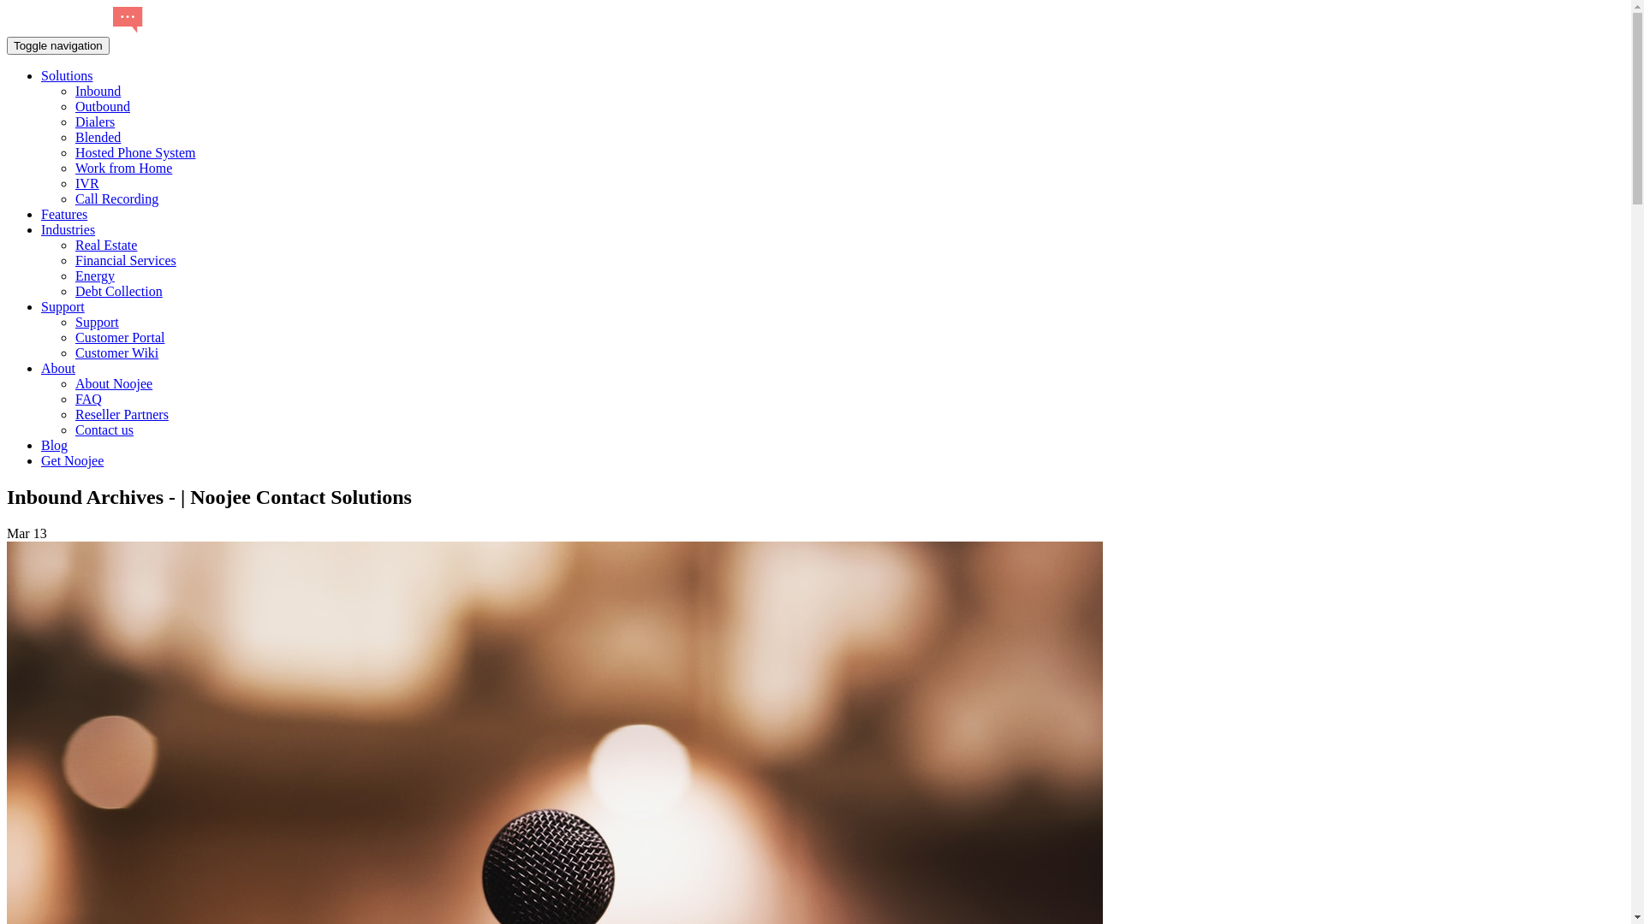 The image size is (1644, 924). Describe the element at coordinates (58, 368) in the screenshot. I see `About` at that location.